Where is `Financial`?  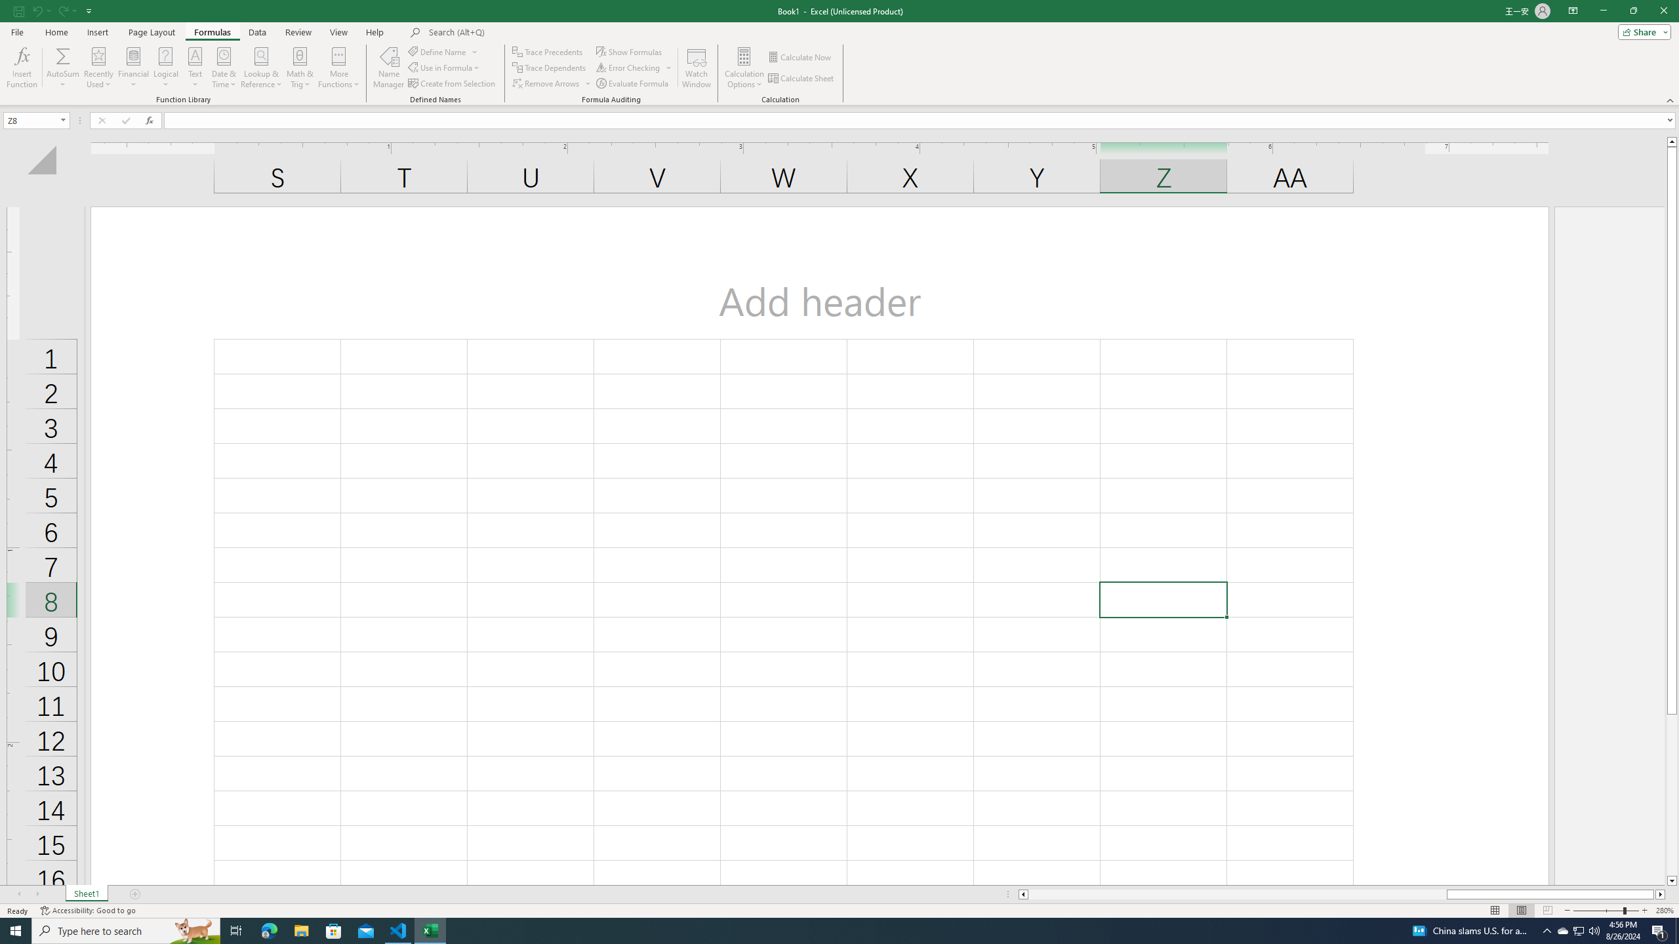 Financial is located at coordinates (134, 68).